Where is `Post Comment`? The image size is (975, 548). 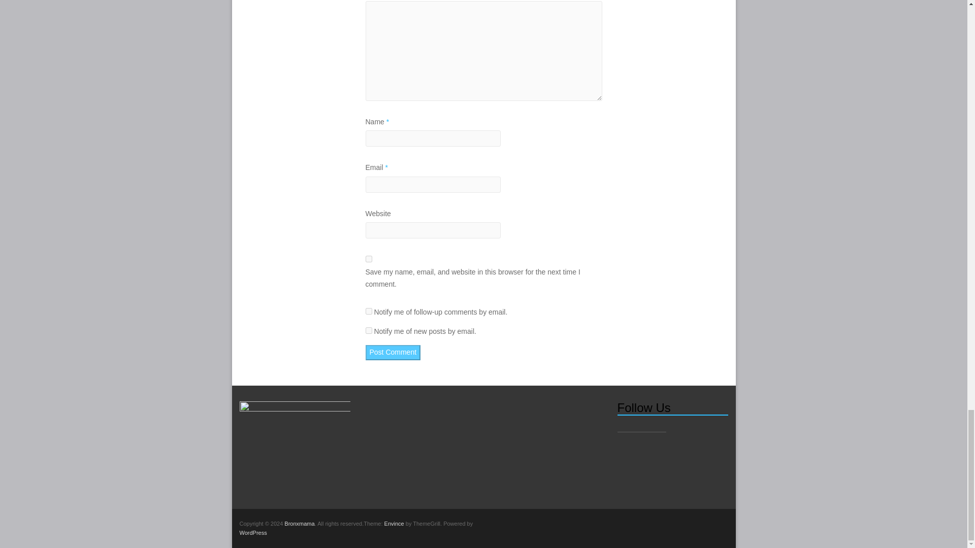
Post Comment is located at coordinates (393, 352).